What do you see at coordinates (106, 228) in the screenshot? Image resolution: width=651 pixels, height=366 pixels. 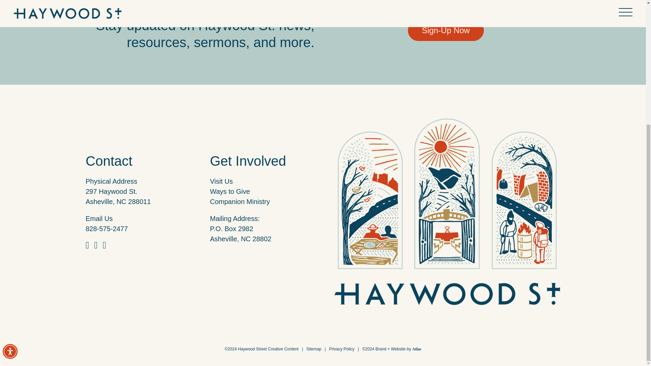 I see `828-575-2477` at bounding box center [106, 228].